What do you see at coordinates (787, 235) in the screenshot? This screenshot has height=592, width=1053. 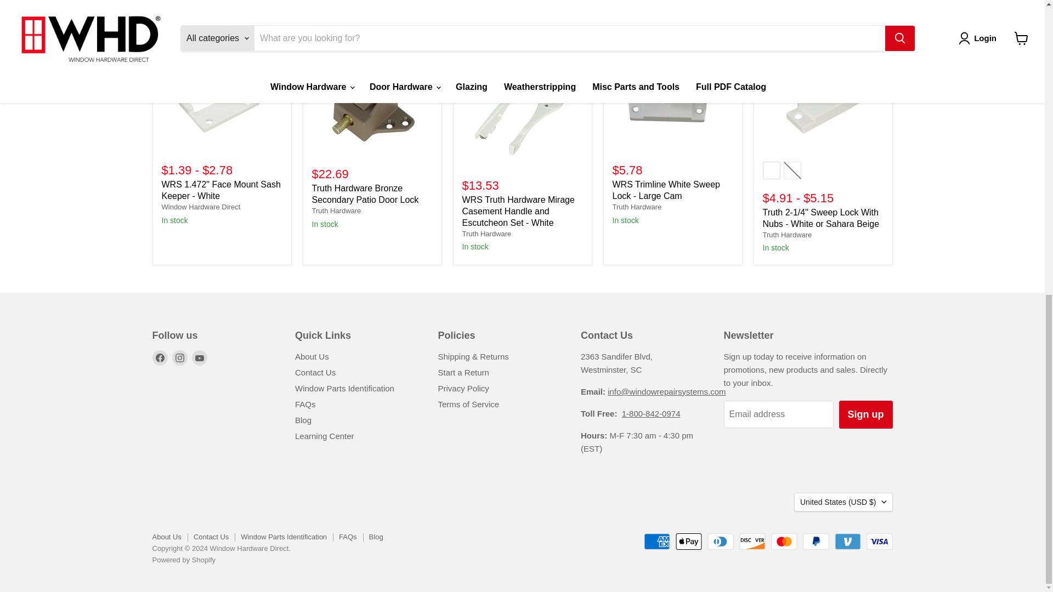 I see `Truth Hardware` at bounding box center [787, 235].